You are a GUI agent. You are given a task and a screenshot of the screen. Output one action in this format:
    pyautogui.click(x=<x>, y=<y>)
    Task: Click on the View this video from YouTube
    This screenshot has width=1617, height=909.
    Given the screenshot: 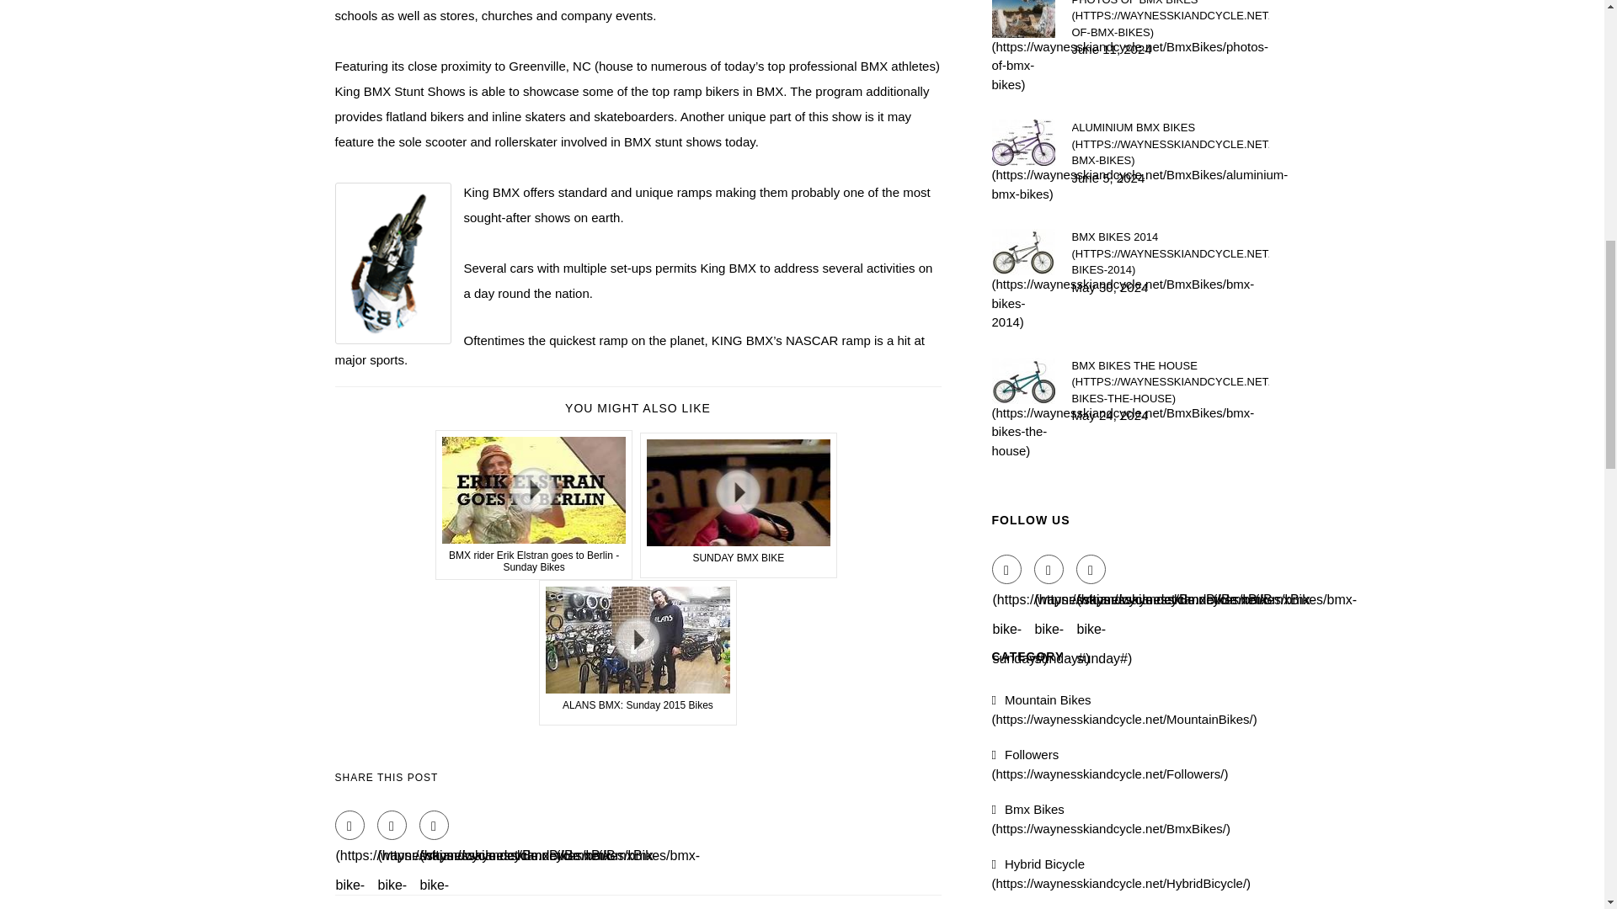 What is the action you would take?
    pyautogui.click(x=638, y=652)
    